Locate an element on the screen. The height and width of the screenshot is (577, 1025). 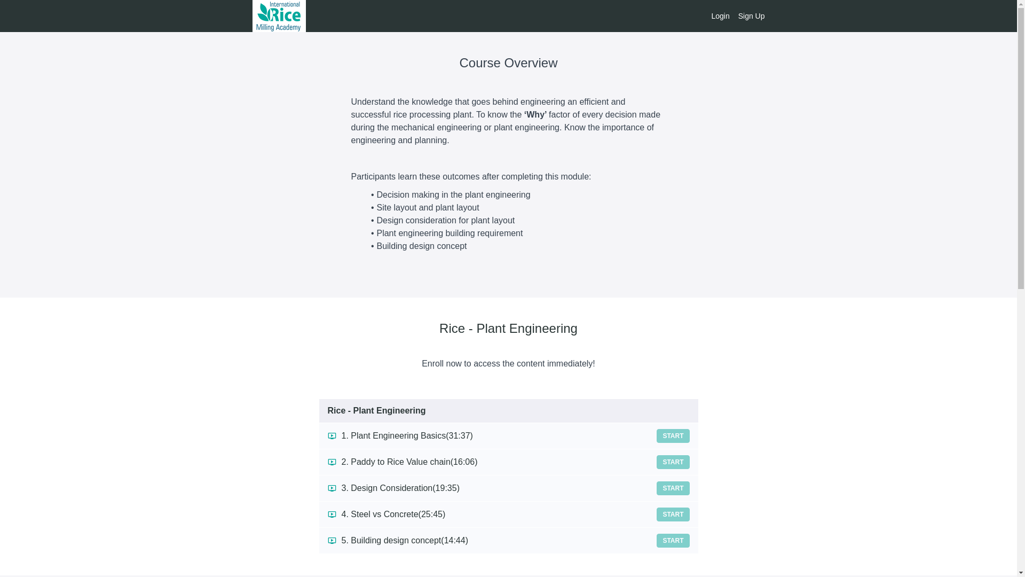
START is located at coordinates (673, 436).